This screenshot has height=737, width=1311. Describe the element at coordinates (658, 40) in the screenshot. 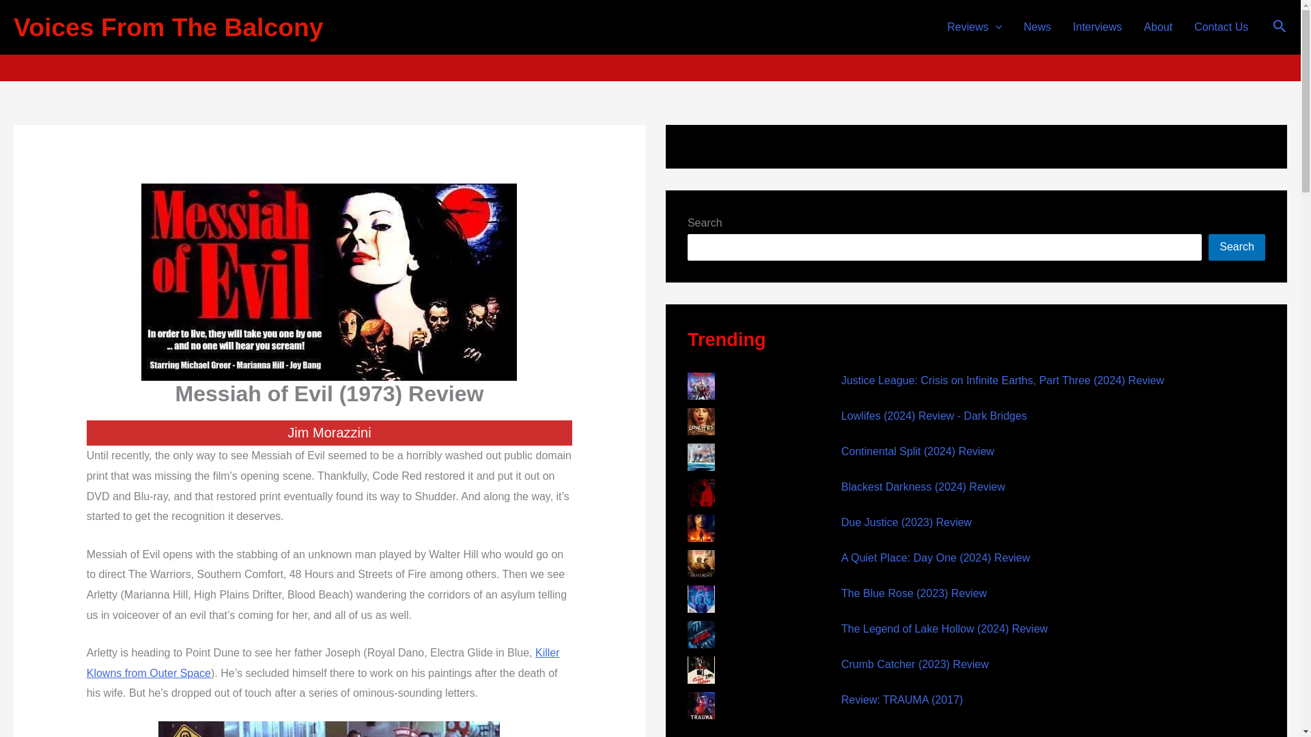

I see `View all posts by Jim Morazzini` at that location.